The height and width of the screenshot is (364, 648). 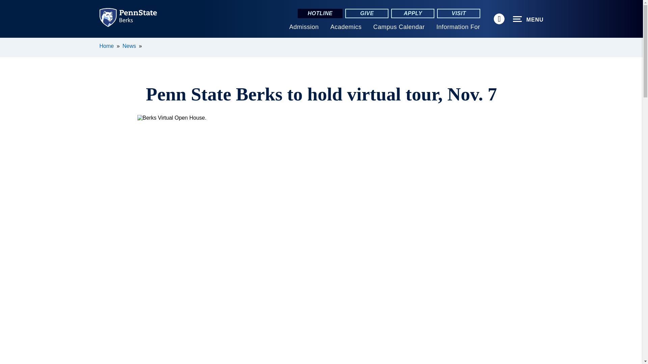 I want to click on Information For, so click(x=458, y=27).